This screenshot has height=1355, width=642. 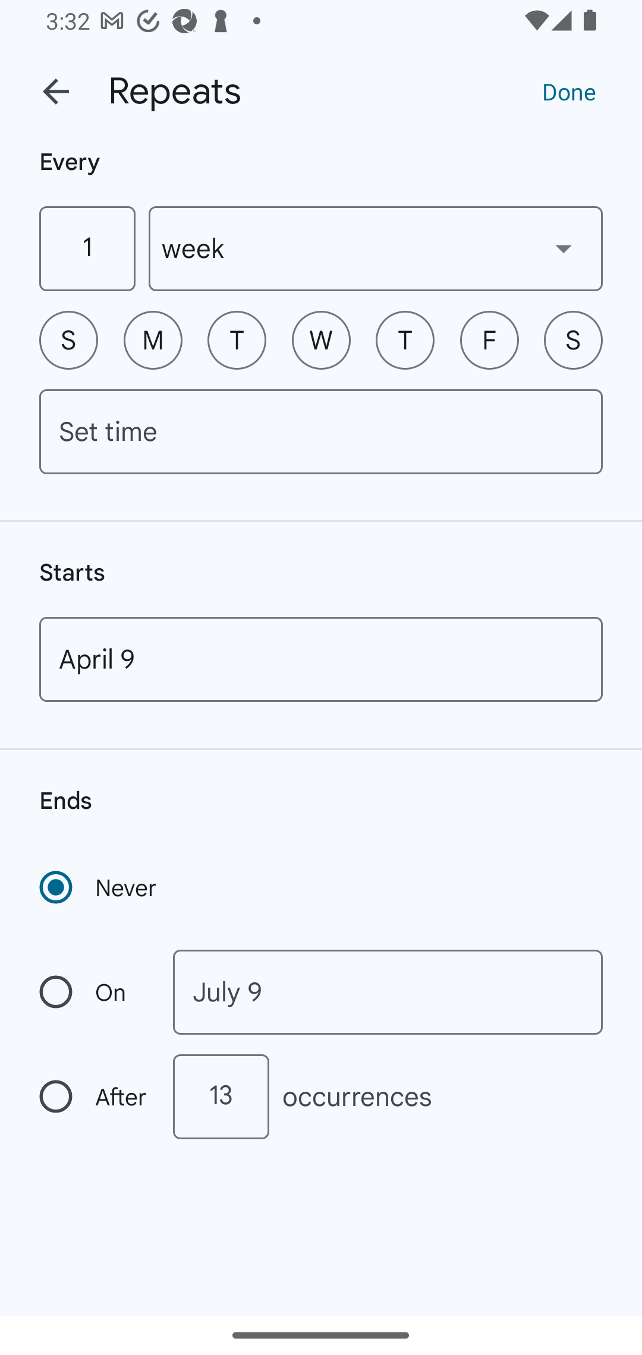 I want to click on F Friday, so click(x=489, y=340).